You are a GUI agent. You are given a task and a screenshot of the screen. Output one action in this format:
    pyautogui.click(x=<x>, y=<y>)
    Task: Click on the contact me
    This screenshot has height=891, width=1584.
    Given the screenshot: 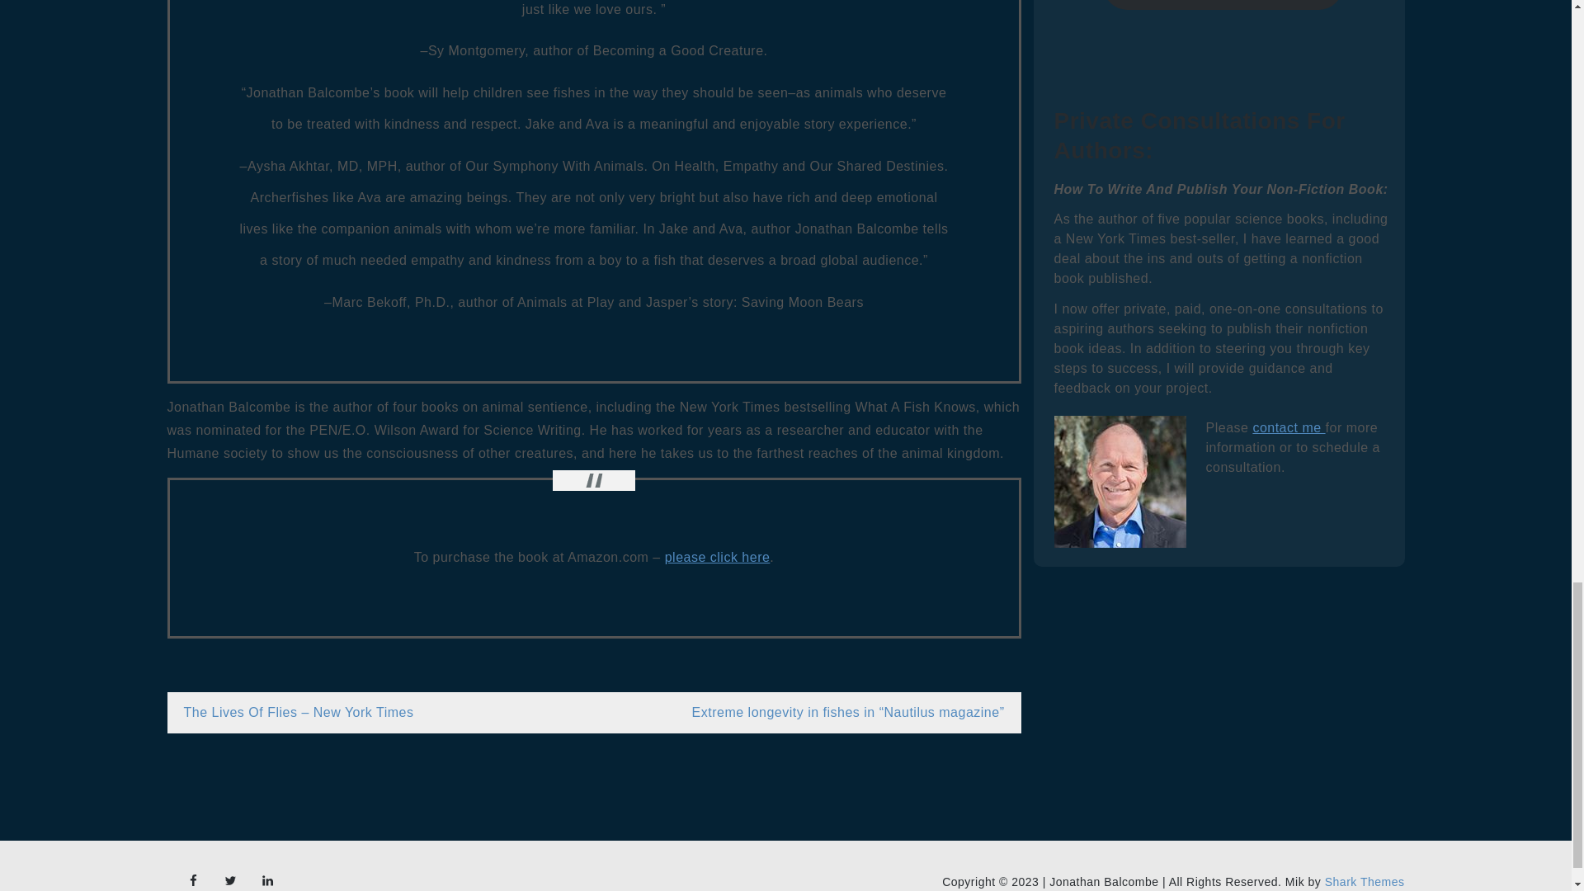 What is the action you would take?
    pyautogui.click(x=1289, y=427)
    